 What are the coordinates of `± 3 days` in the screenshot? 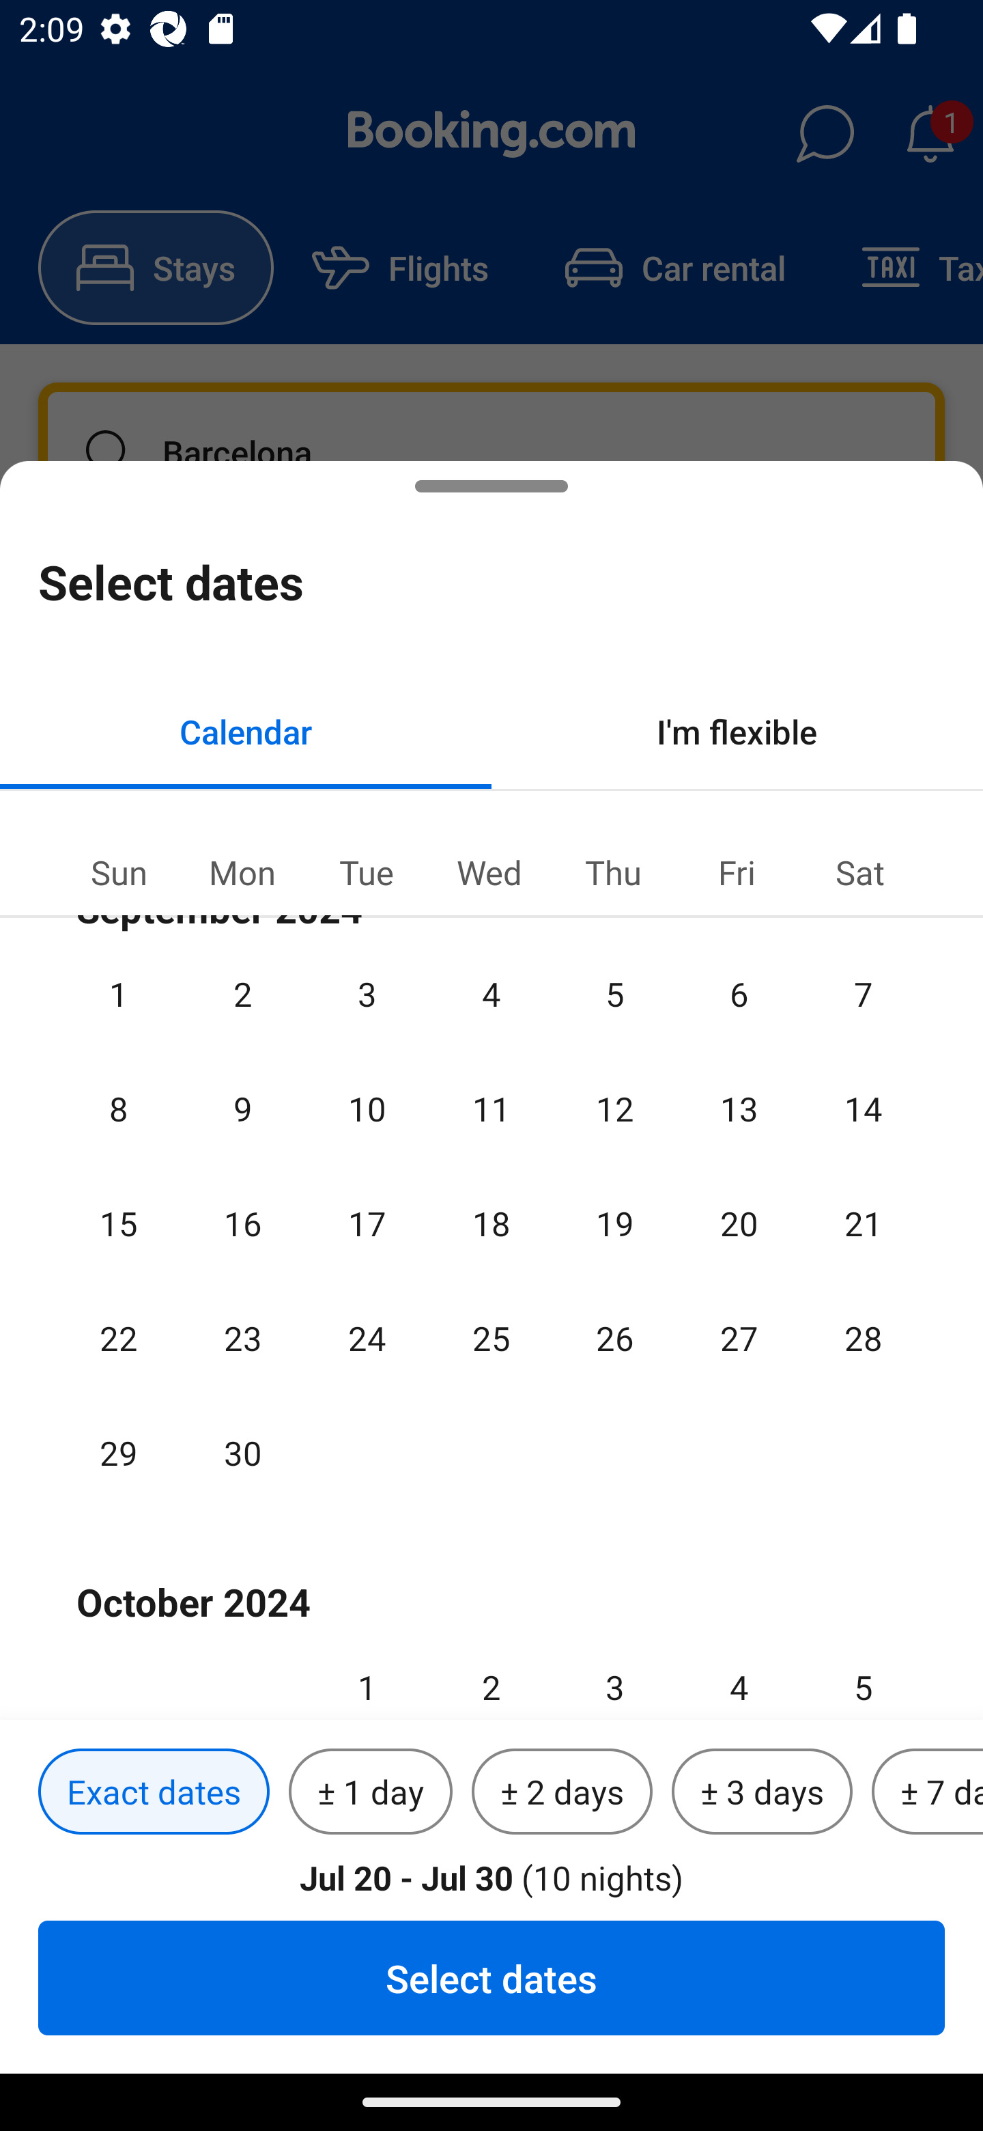 It's located at (762, 1792).